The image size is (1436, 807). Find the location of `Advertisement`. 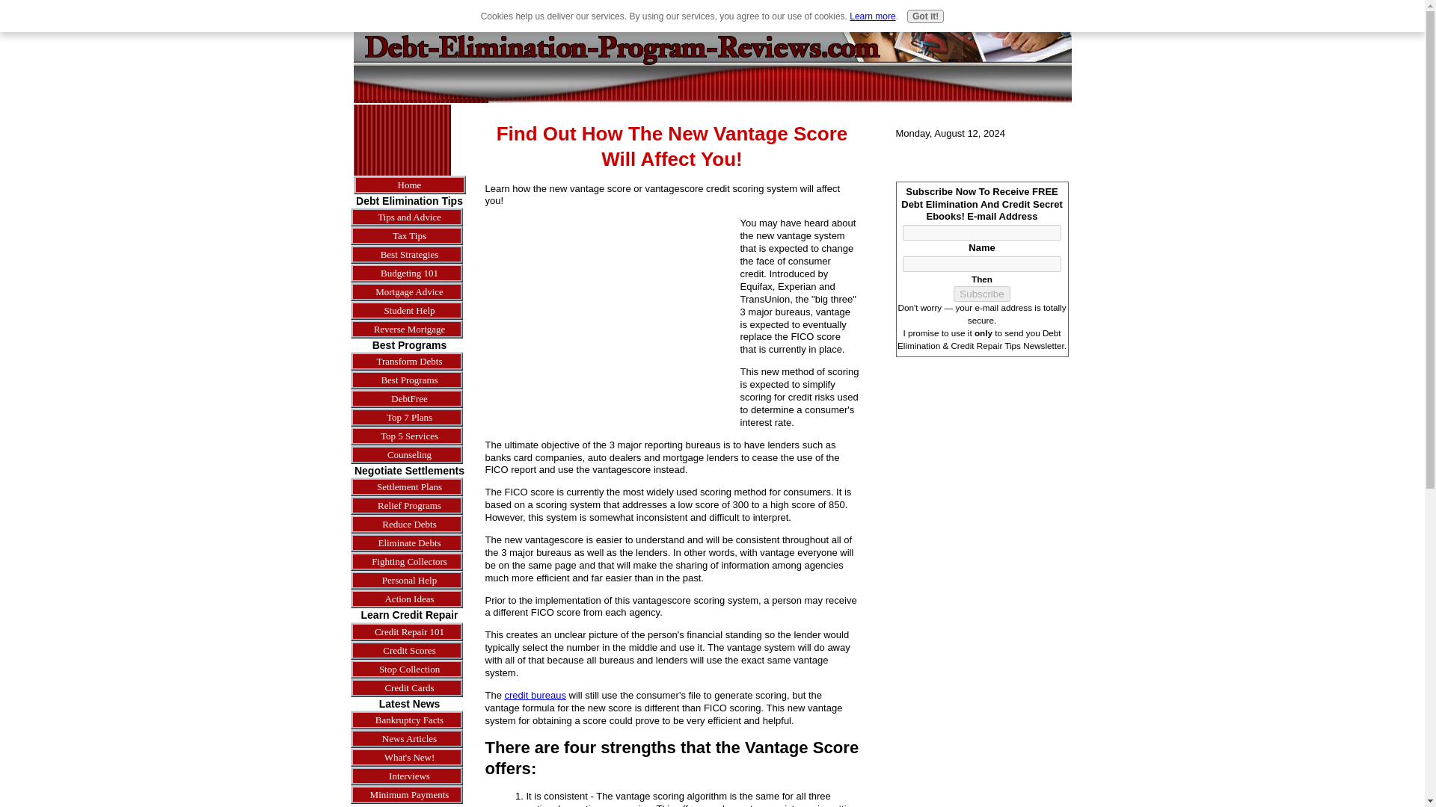

Advertisement is located at coordinates (401, 139).